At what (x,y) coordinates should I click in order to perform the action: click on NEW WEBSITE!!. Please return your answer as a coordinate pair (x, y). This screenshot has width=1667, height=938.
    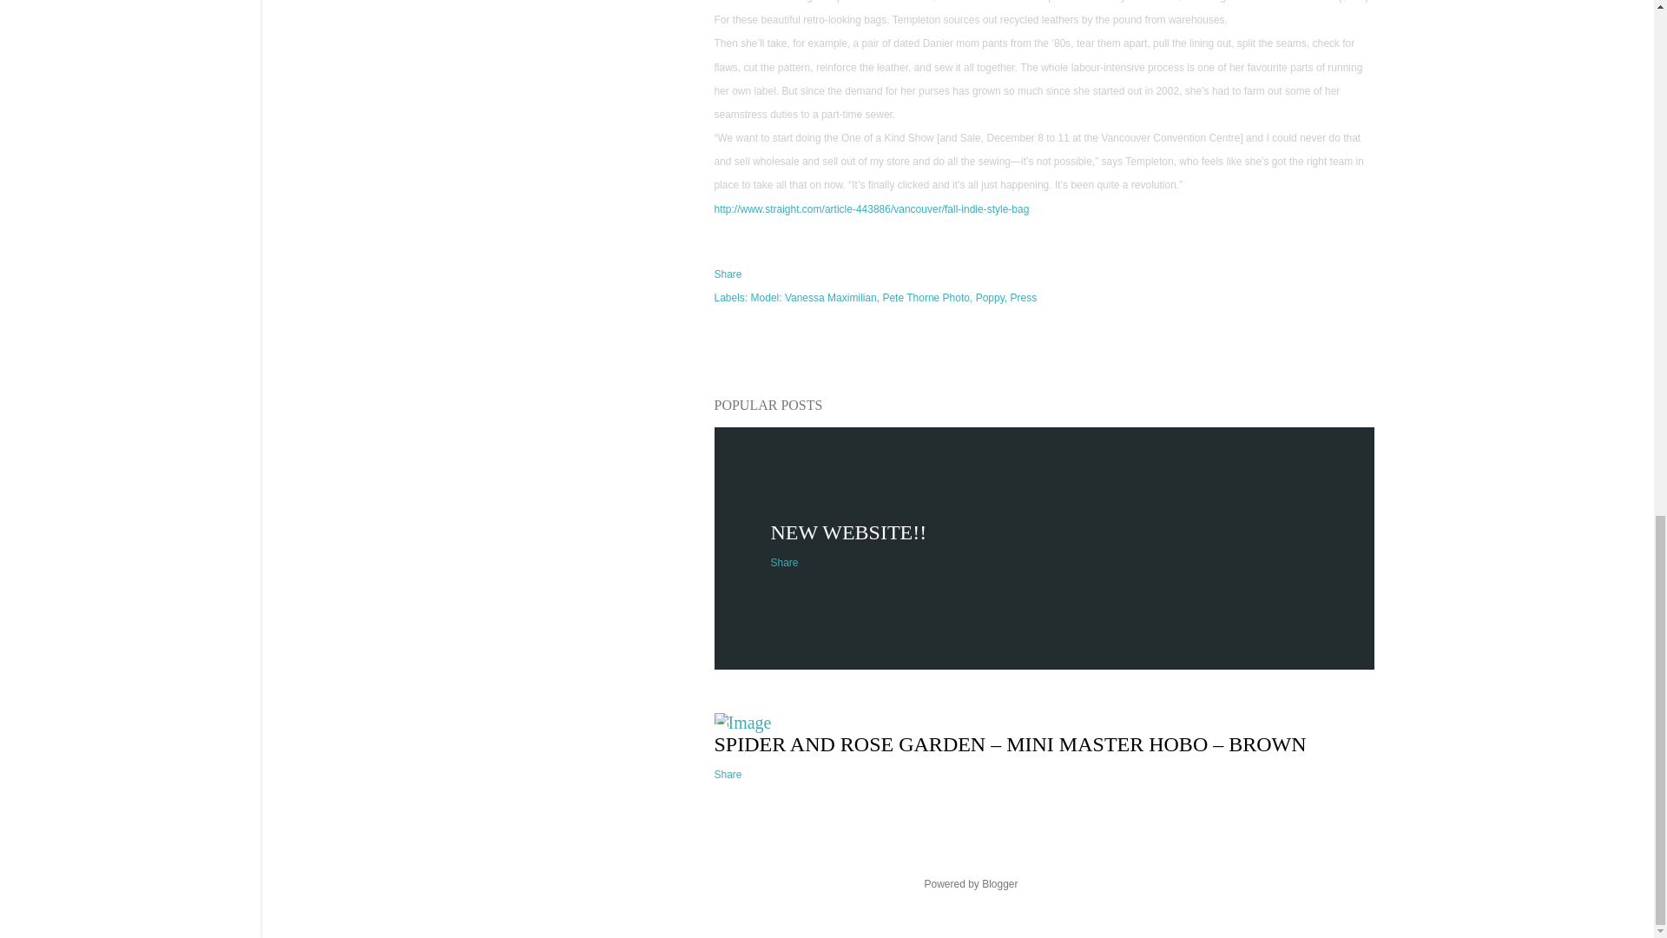
    Looking at the image, I should click on (848, 532).